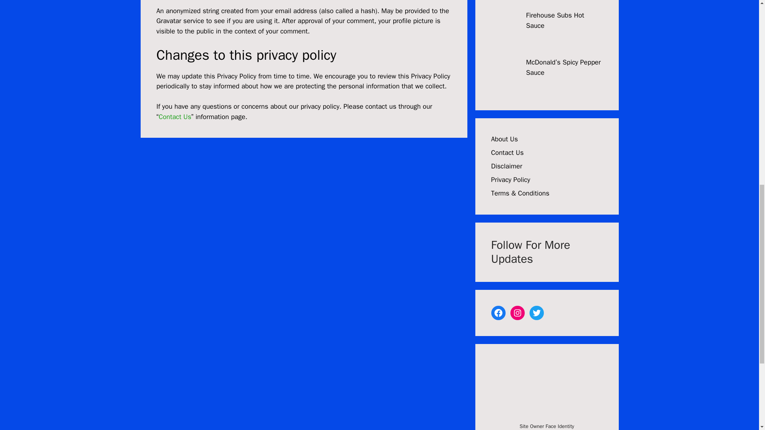 The width and height of the screenshot is (765, 430). What do you see at coordinates (536, 313) in the screenshot?
I see `Twitter` at bounding box center [536, 313].